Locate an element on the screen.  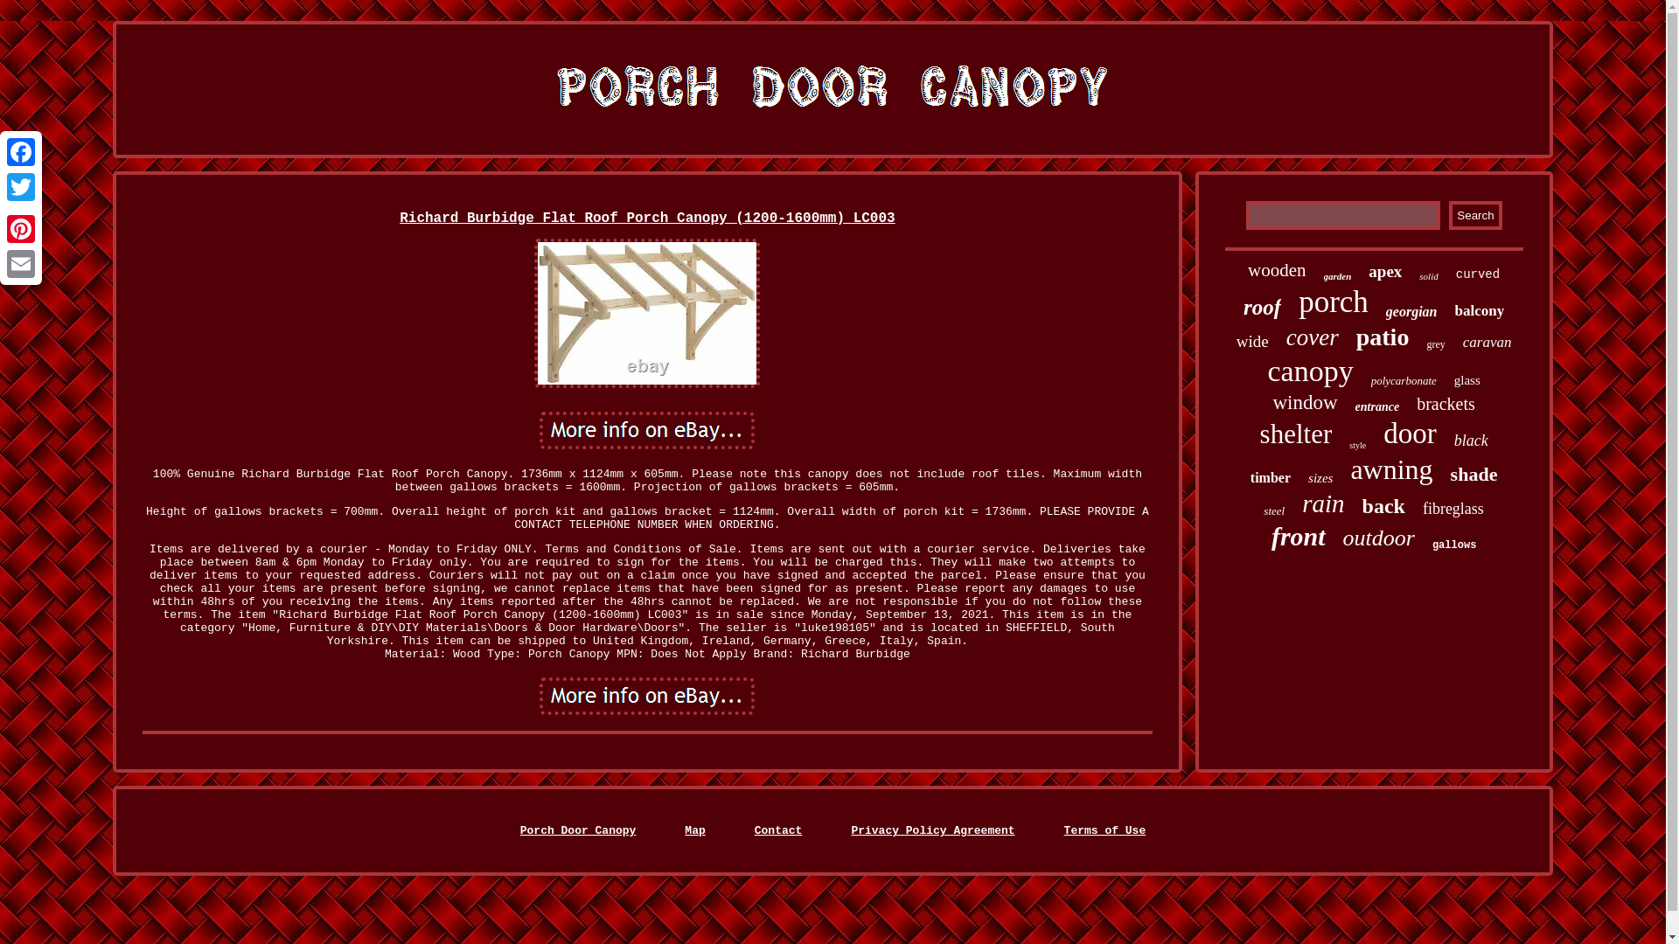
Search is located at coordinates (1474, 215).